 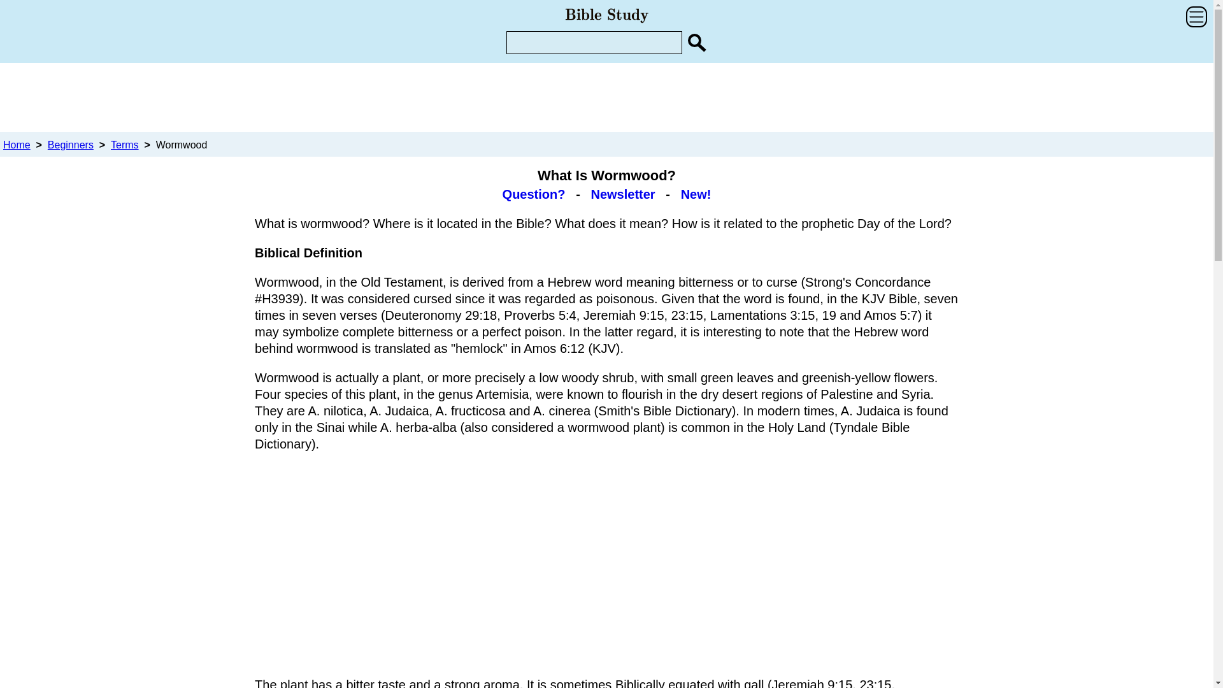 What do you see at coordinates (70, 145) in the screenshot?
I see `Beginners` at bounding box center [70, 145].